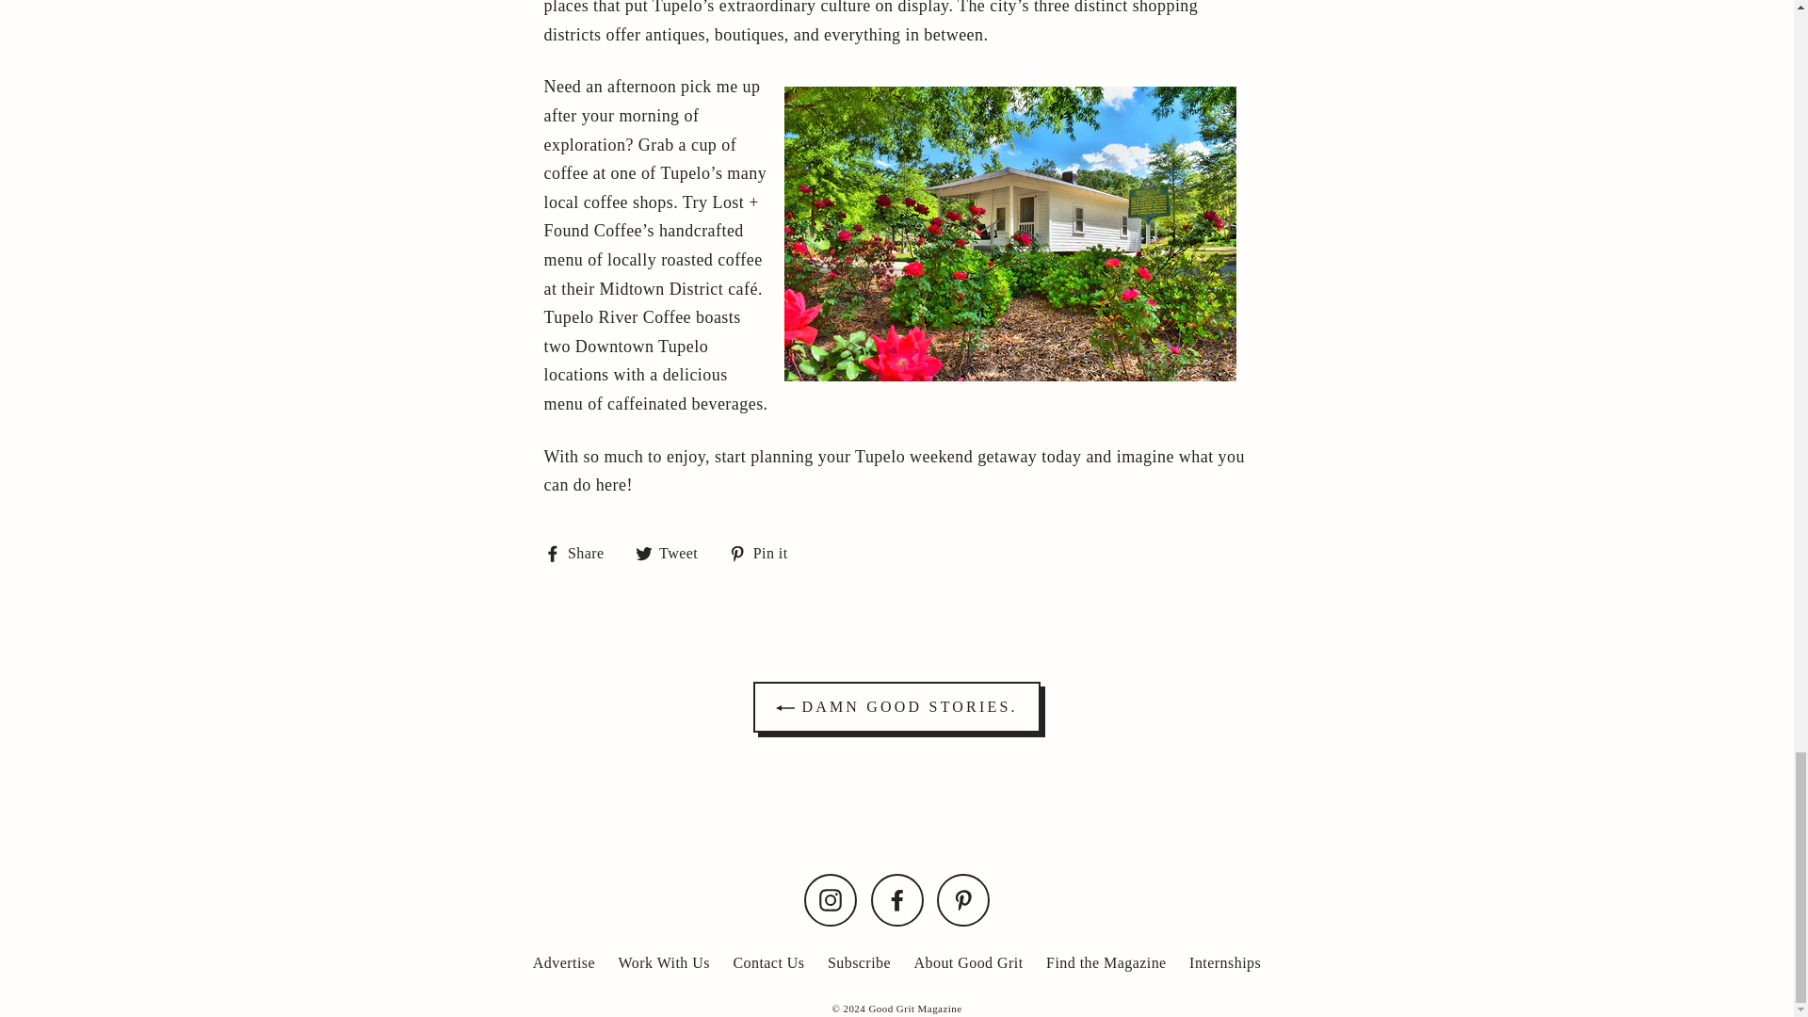  I want to click on Tweet on Twitter, so click(674, 553).